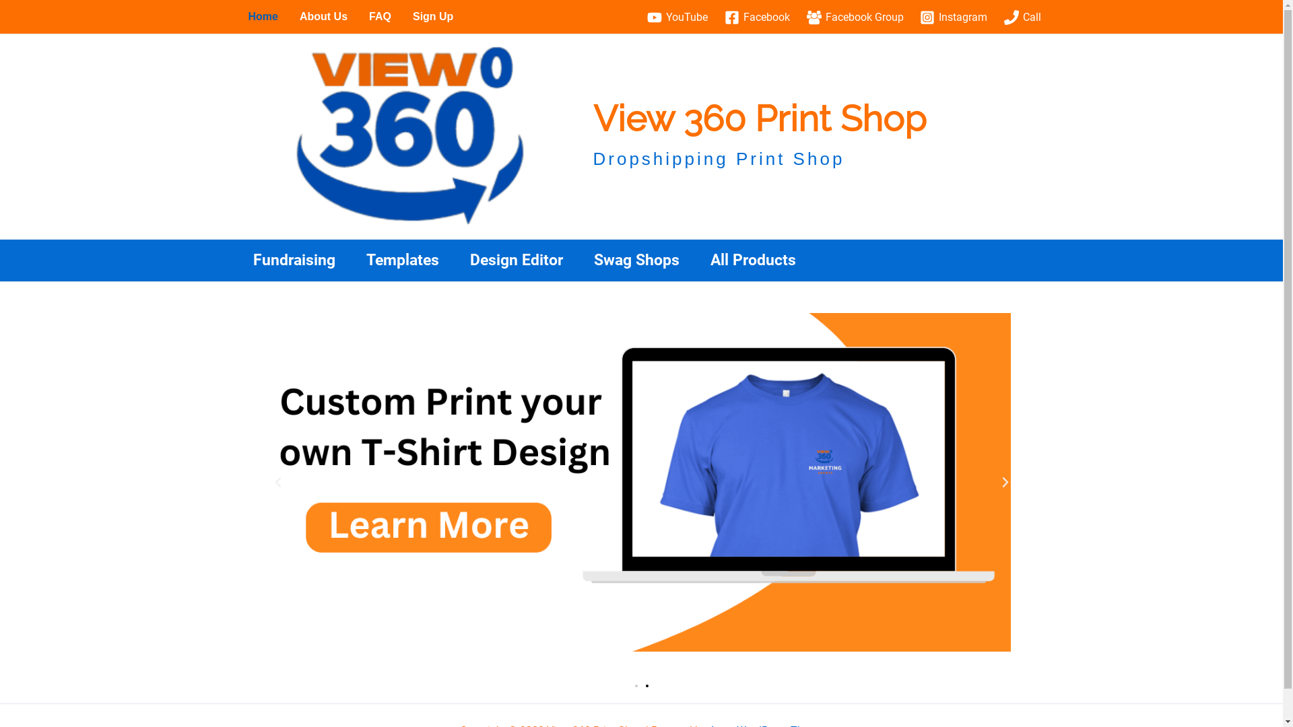 The width and height of the screenshot is (1293, 727). What do you see at coordinates (855, 18) in the screenshot?
I see `Facebook Group` at bounding box center [855, 18].